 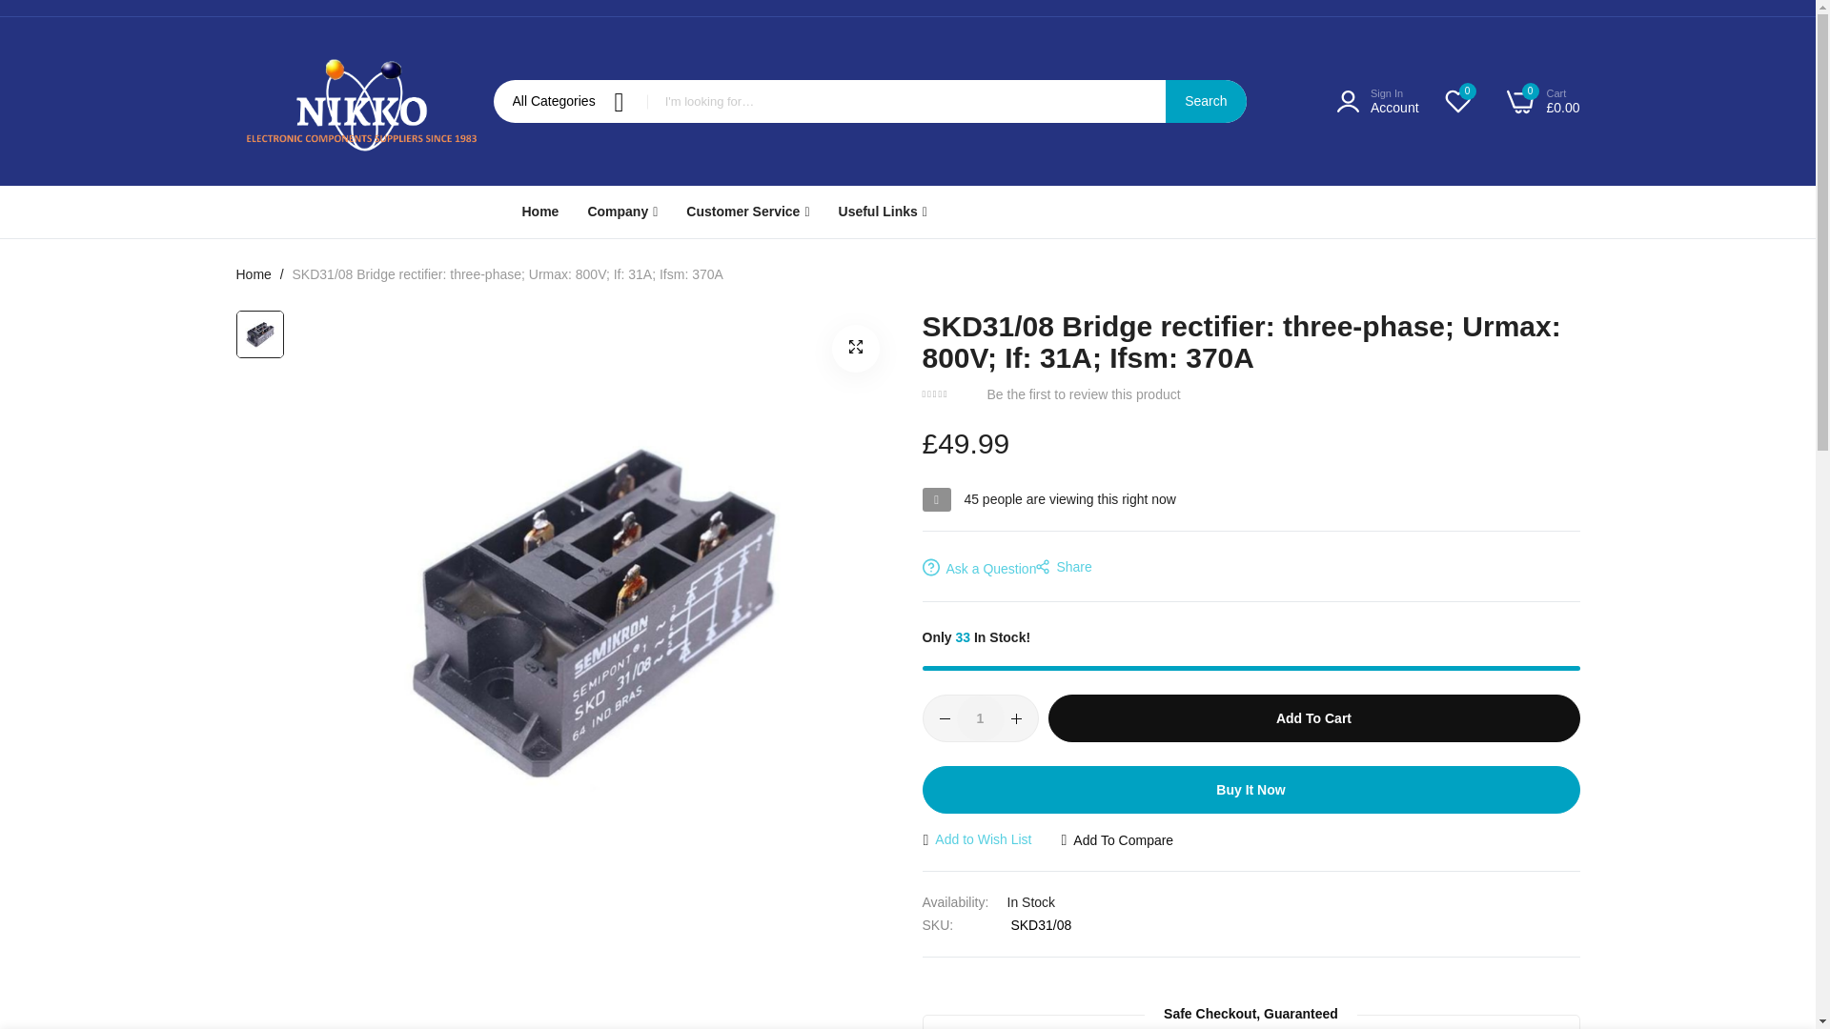 I want to click on Customer Service, so click(x=747, y=212).